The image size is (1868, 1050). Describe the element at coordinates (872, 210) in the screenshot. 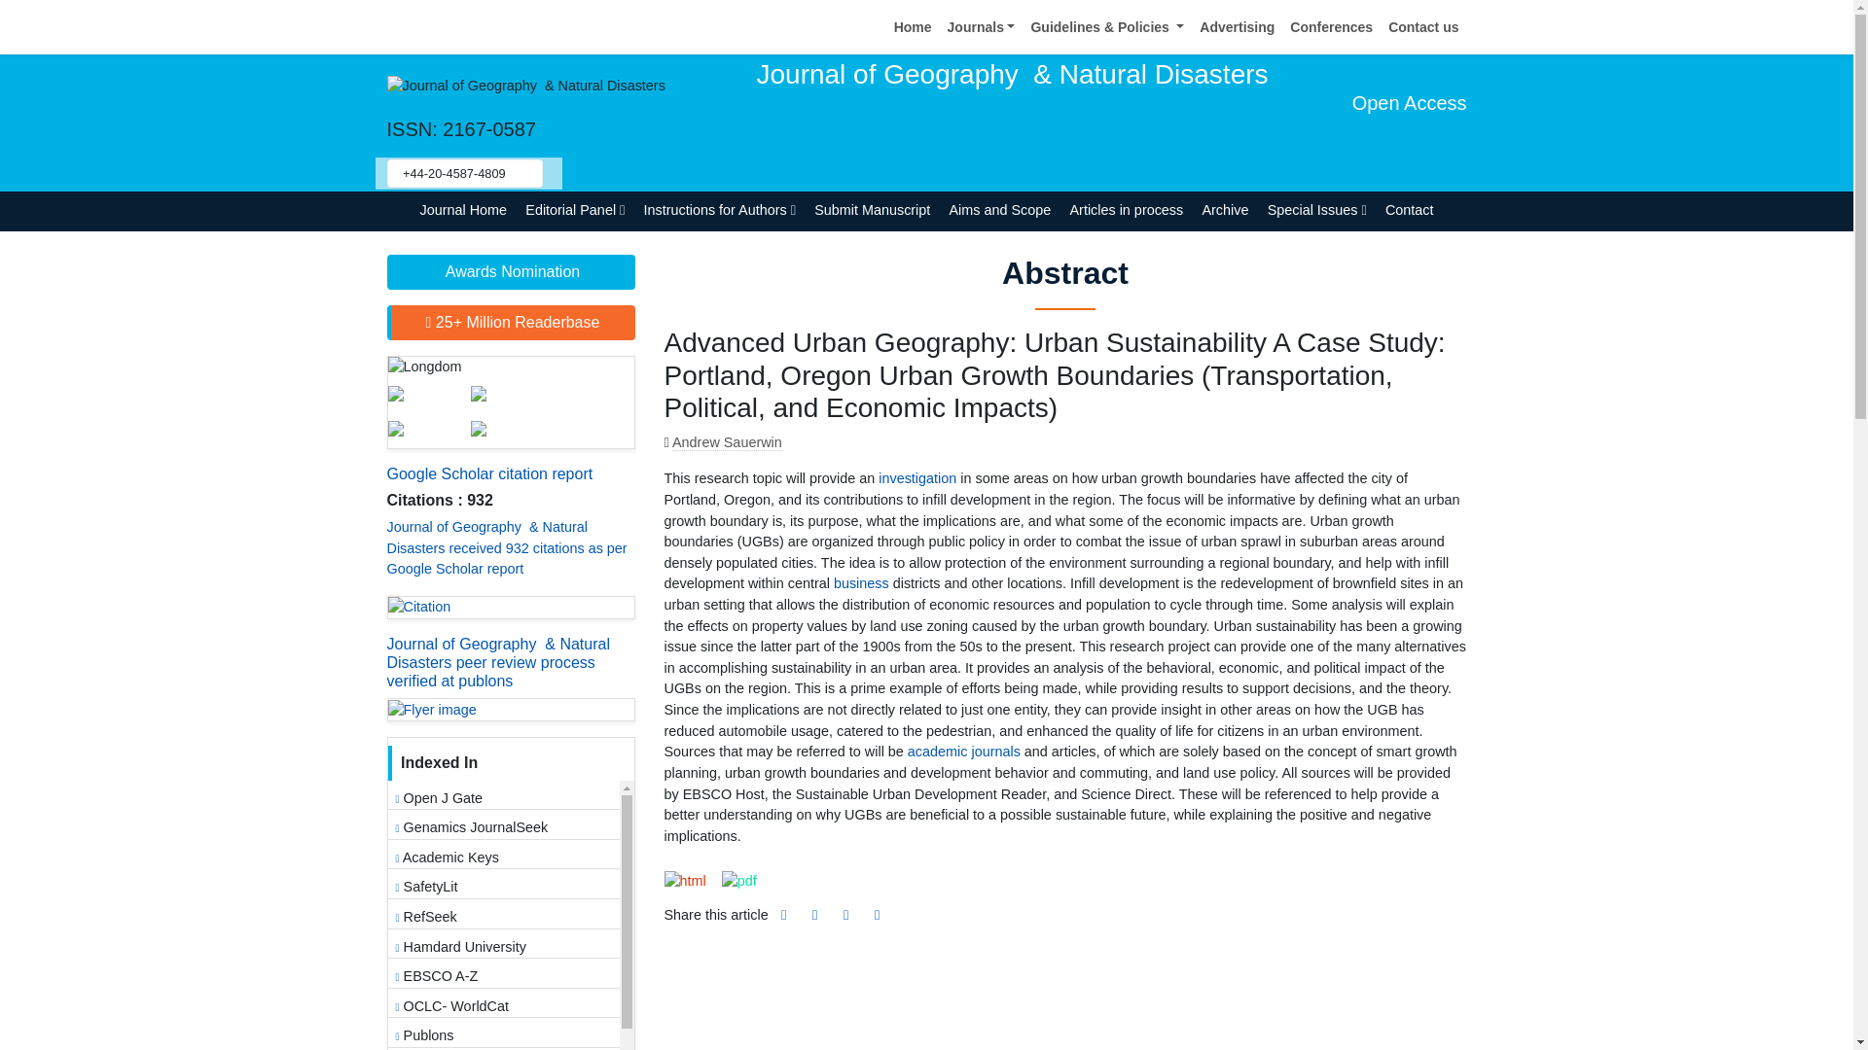

I see `Submit Manuscript` at that location.